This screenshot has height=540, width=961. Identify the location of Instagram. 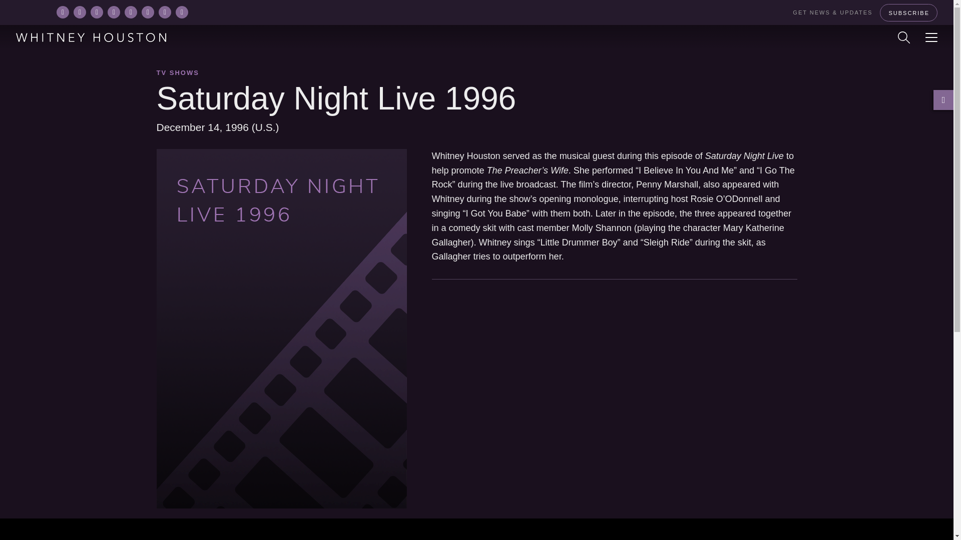
(114, 12).